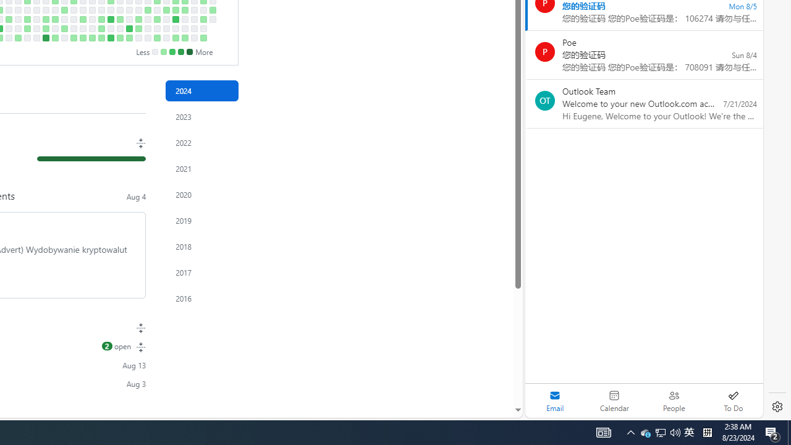 The width and height of the screenshot is (791, 445). Describe the element at coordinates (184, 10) in the screenshot. I see `1 contribution on July 31st.` at that location.